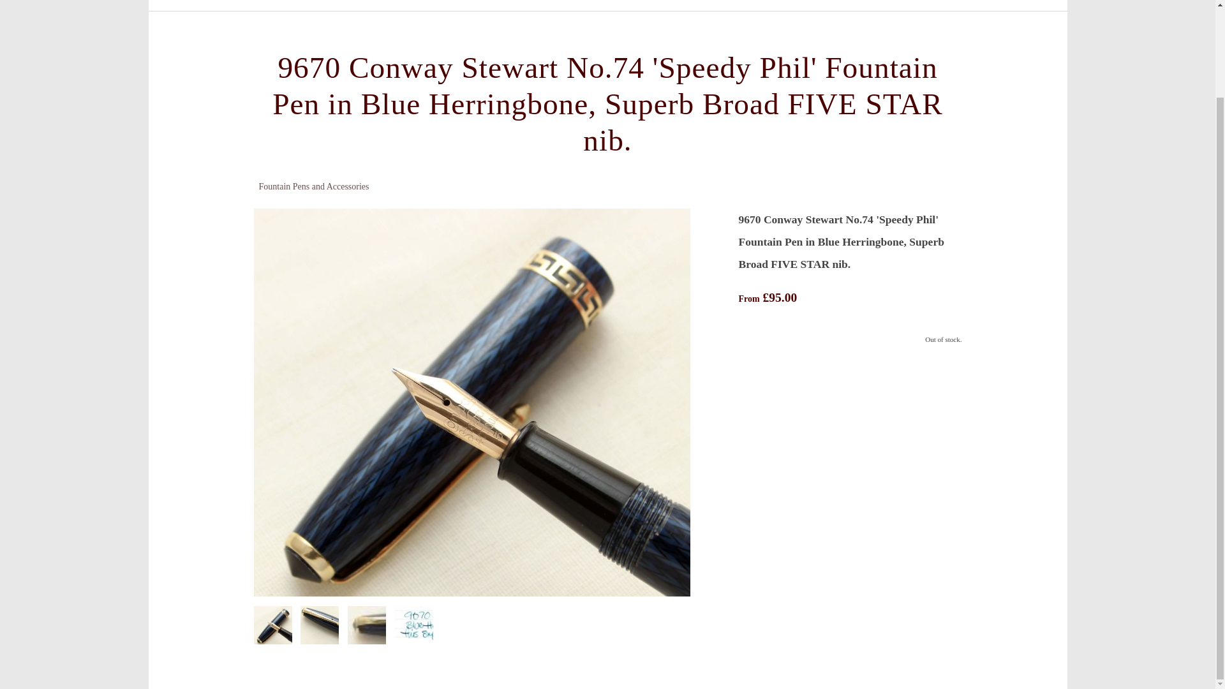  What do you see at coordinates (703, 3) in the screenshot?
I see `GENERAL INFORMATION` at bounding box center [703, 3].